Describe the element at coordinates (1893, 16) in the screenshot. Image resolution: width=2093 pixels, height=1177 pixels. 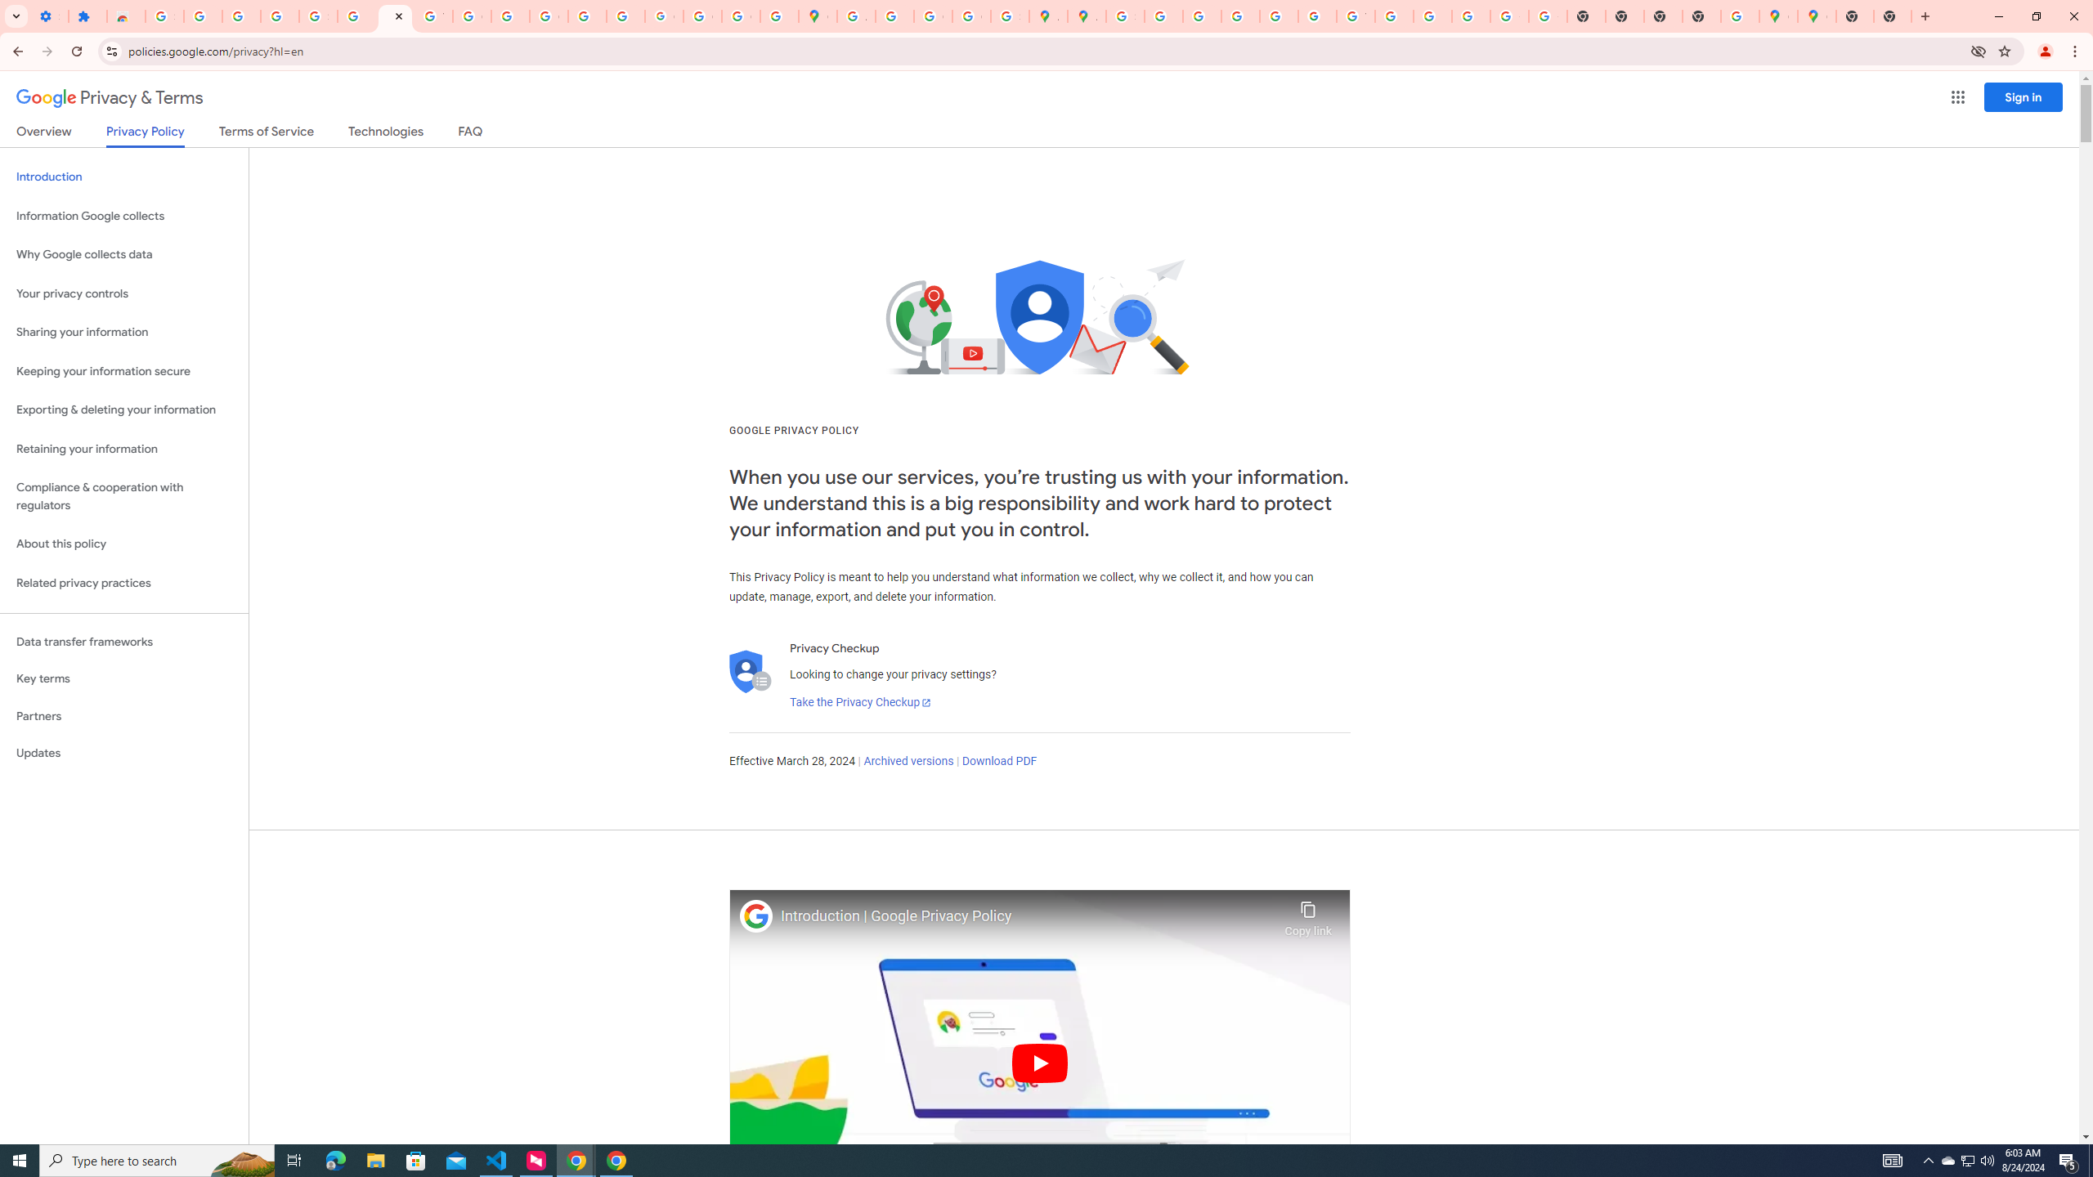
I see `New Tab` at that location.